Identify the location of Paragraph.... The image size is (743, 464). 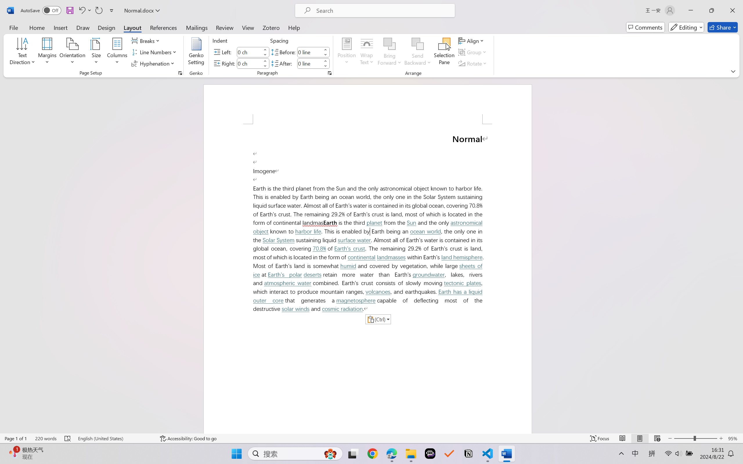
(329, 73).